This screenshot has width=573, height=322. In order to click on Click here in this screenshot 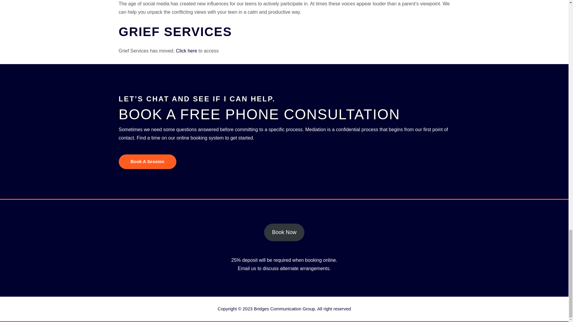, I will do `click(186, 51)`.